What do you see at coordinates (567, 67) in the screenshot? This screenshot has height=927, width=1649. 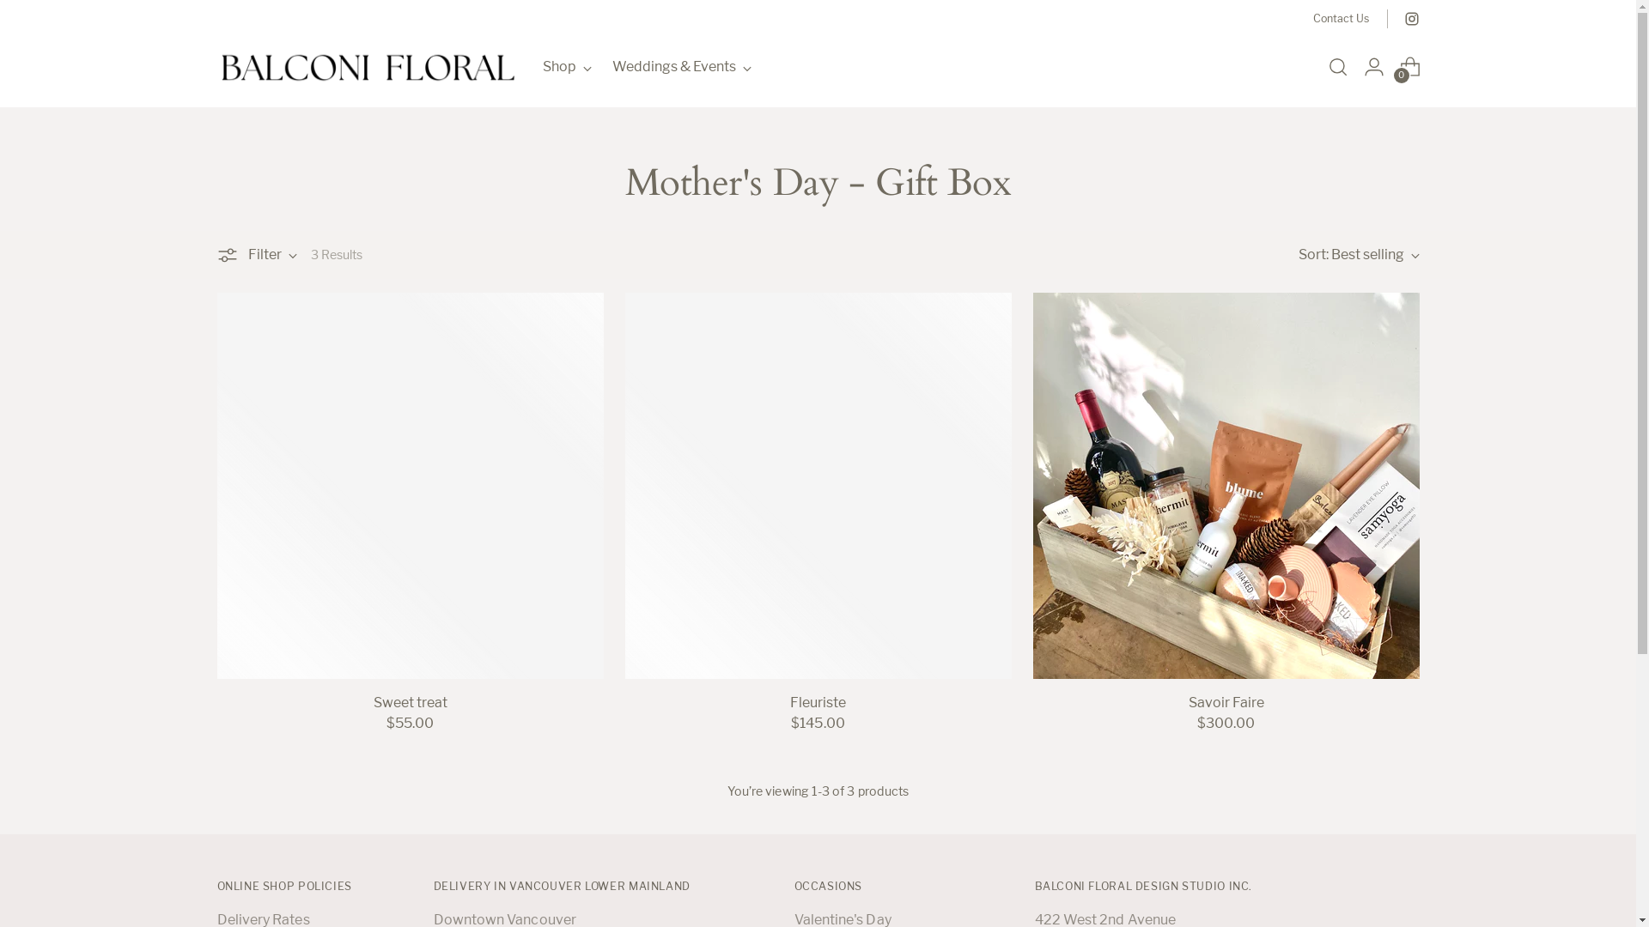 I see `Shop` at bounding box center [567, 67].